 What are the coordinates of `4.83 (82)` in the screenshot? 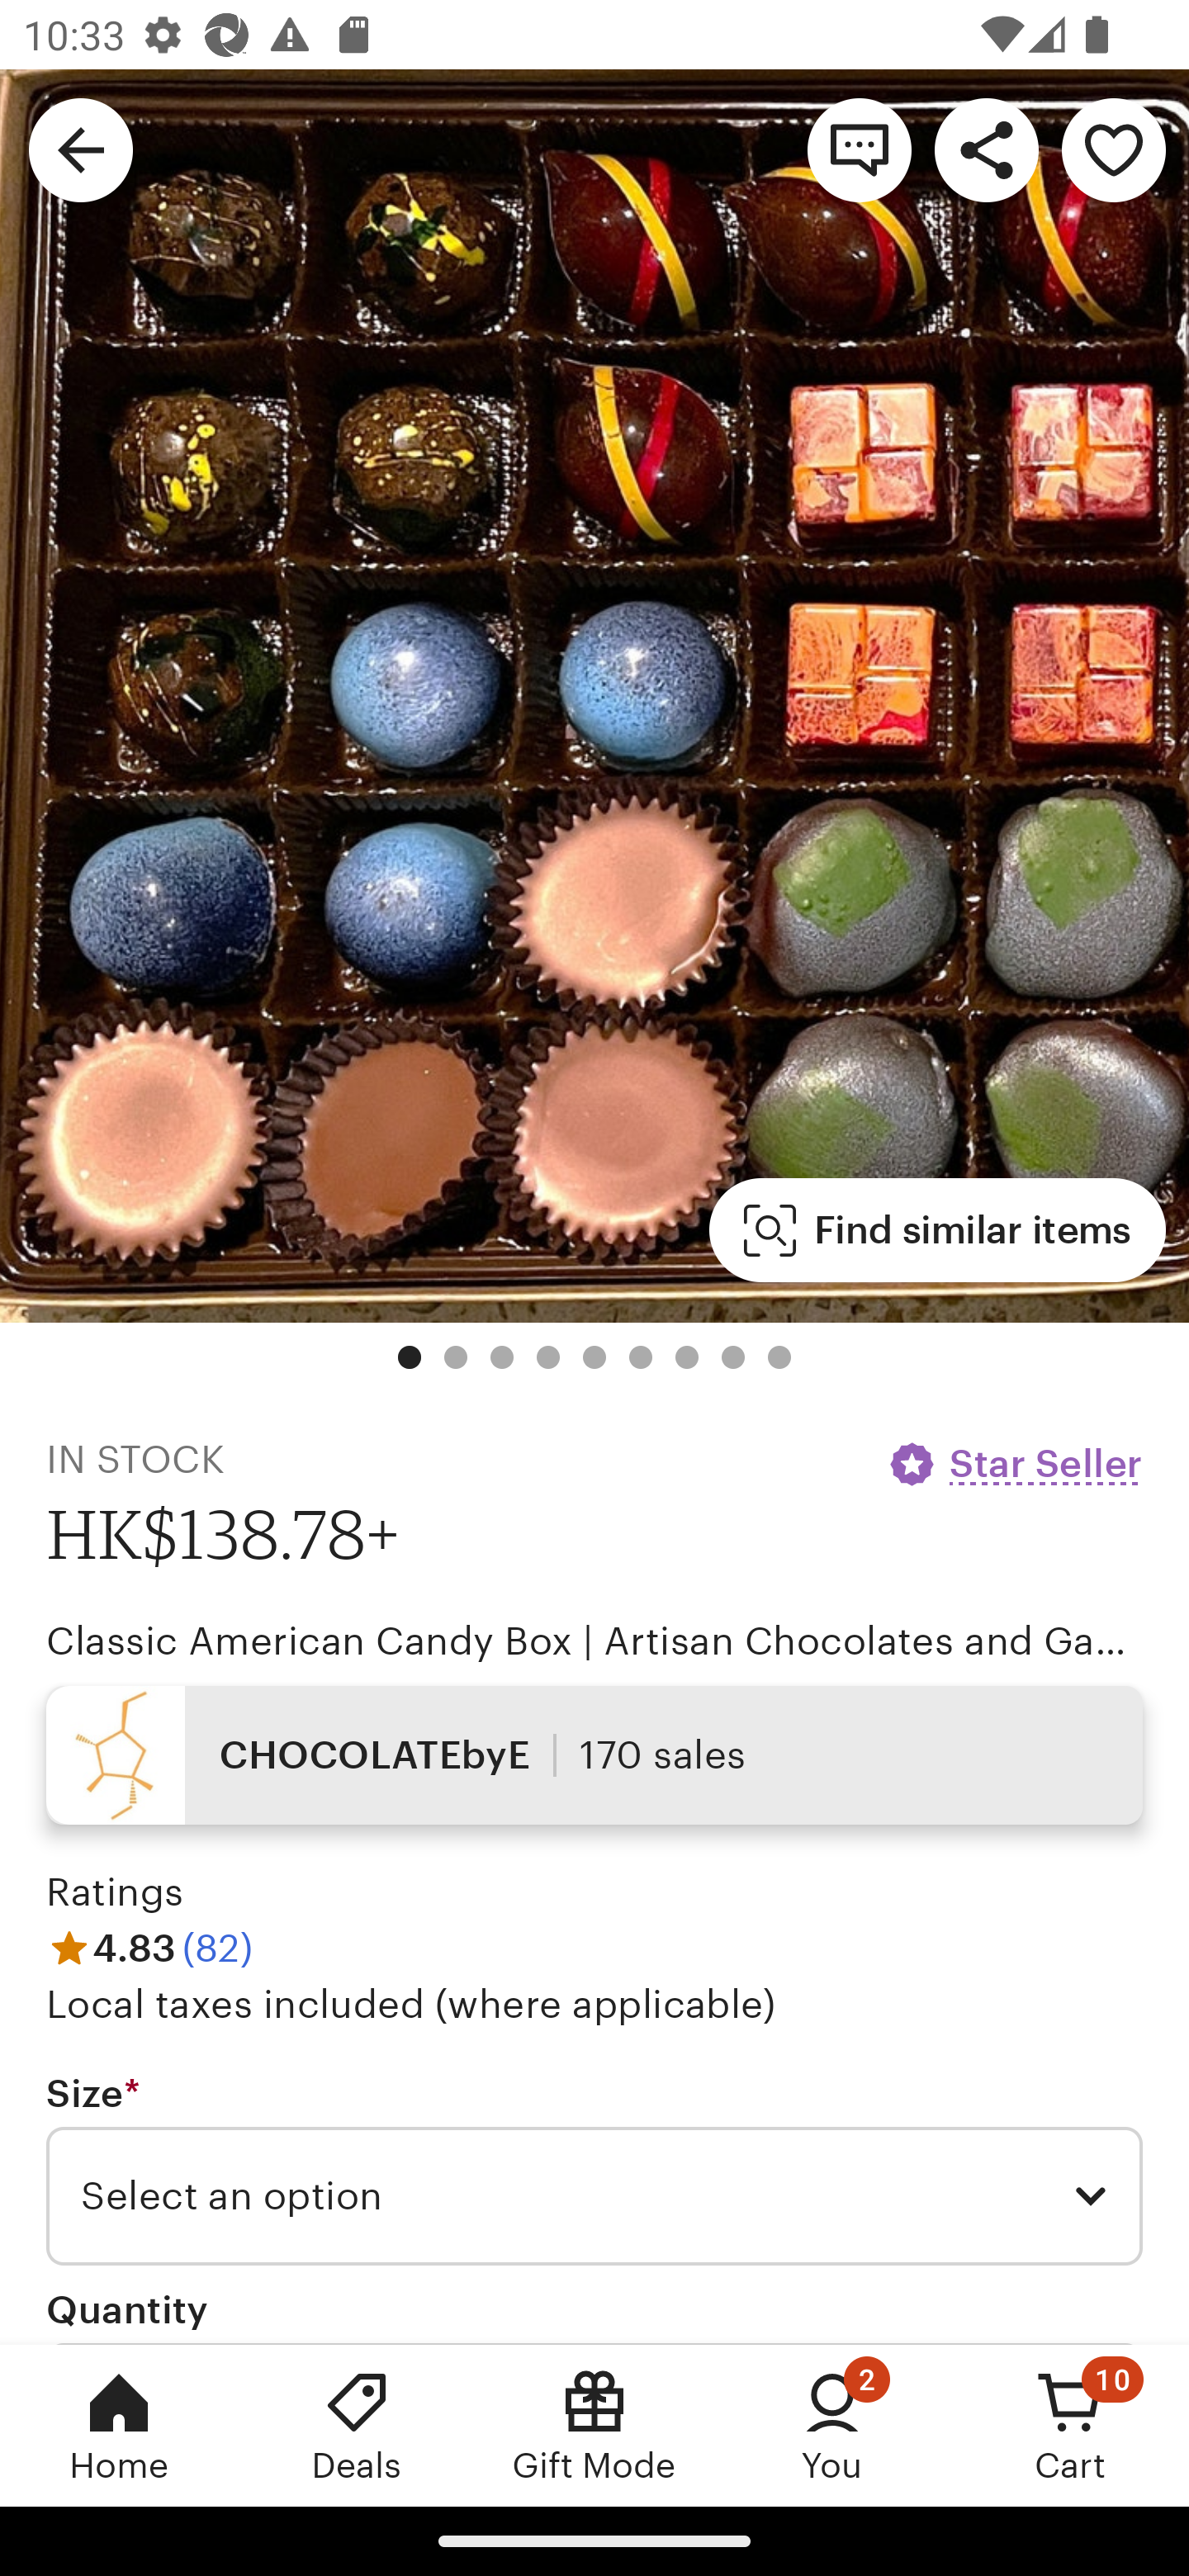 It's located at (149, 1947).